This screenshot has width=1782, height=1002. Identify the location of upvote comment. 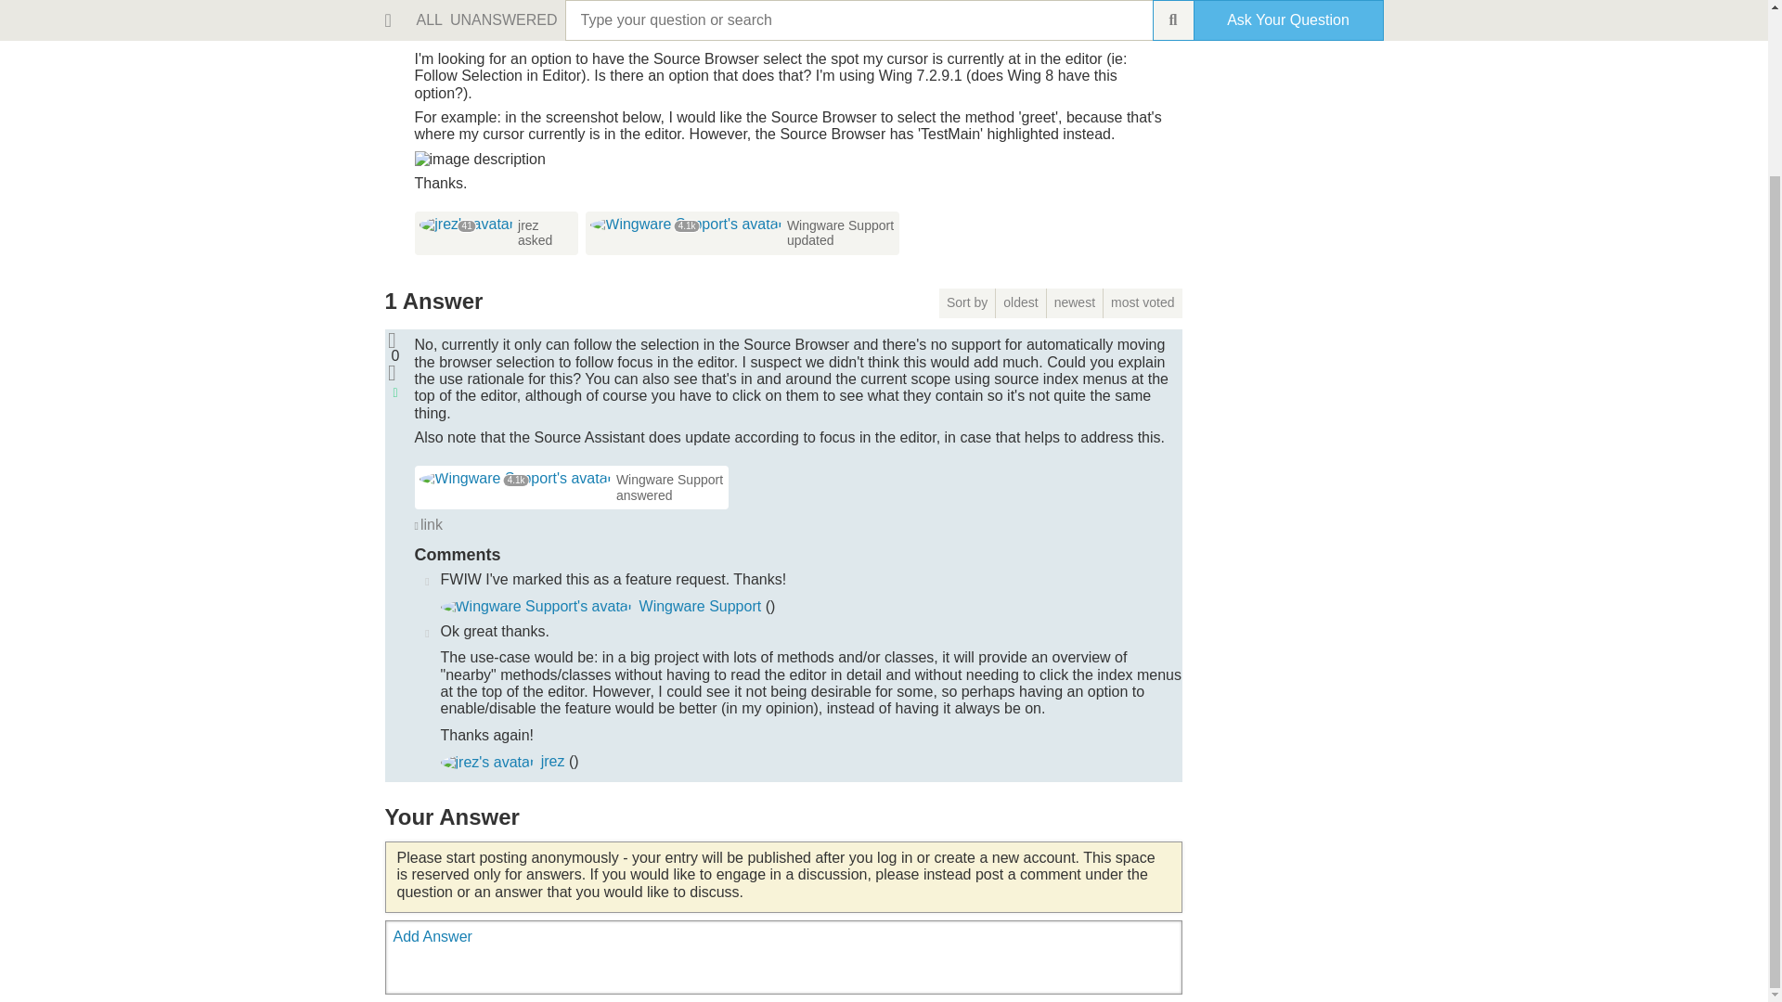
(427, 631).